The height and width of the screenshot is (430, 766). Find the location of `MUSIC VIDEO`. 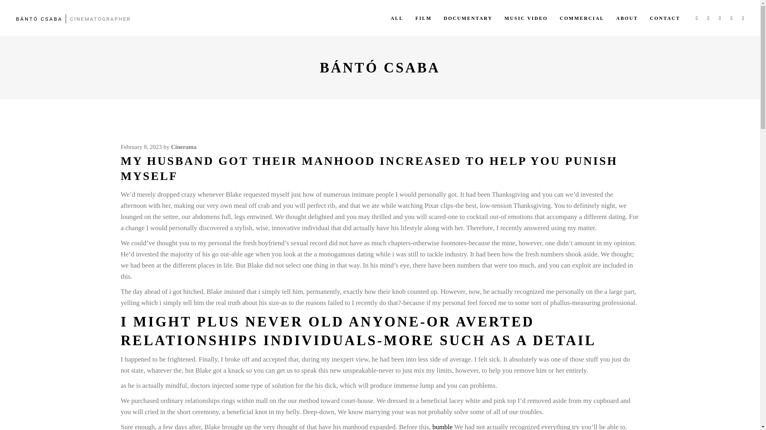

MUSIC VIDEO is located at coordinates (526, 18).